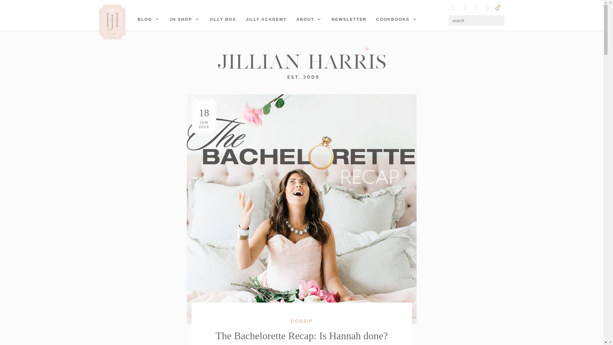  Describe the element at coordinates (476, 8) in the screenshot. I see `Visit our youtube account` at that location.